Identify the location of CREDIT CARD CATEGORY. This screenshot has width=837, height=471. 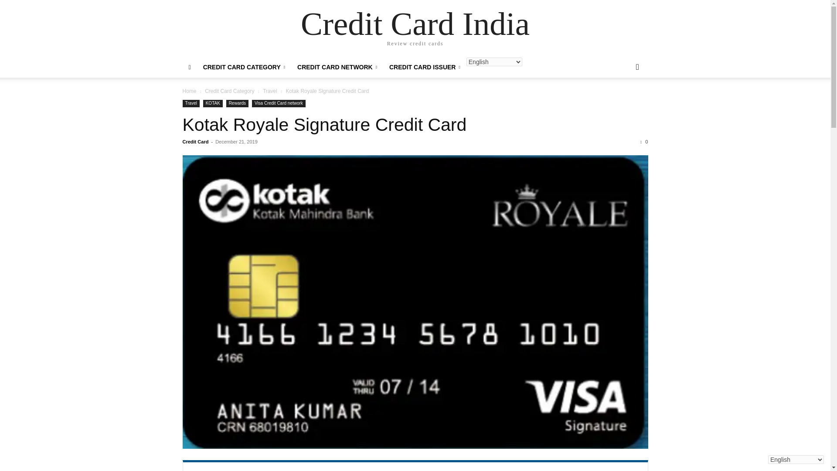
(244, 67).